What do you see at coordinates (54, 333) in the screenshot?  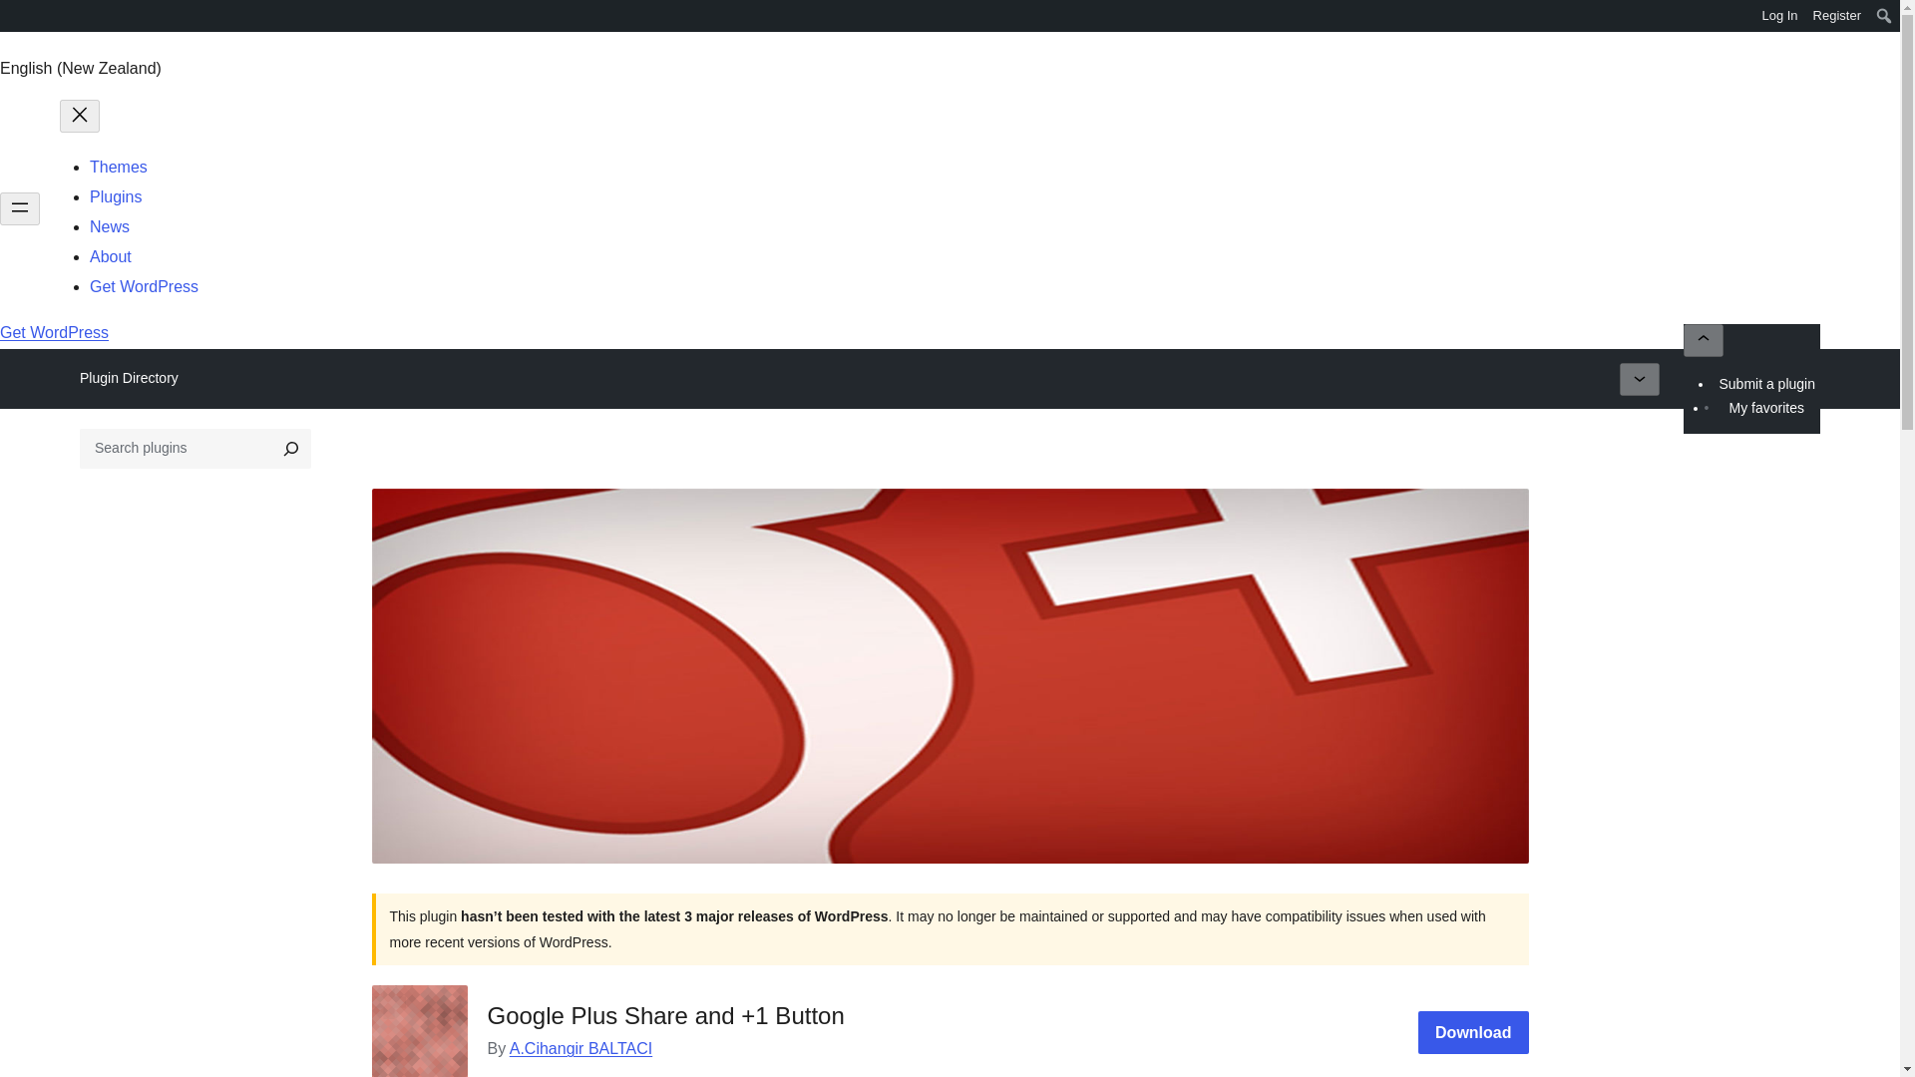 I see `Get WordPress` at bounding box center [54, 333].